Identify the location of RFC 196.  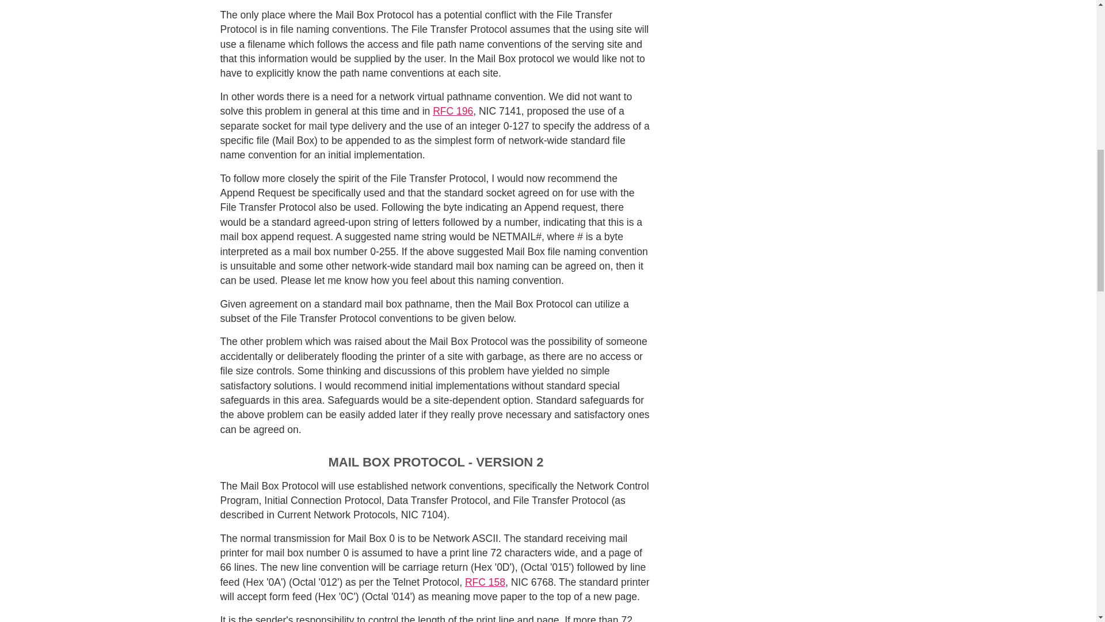
(452, 111).